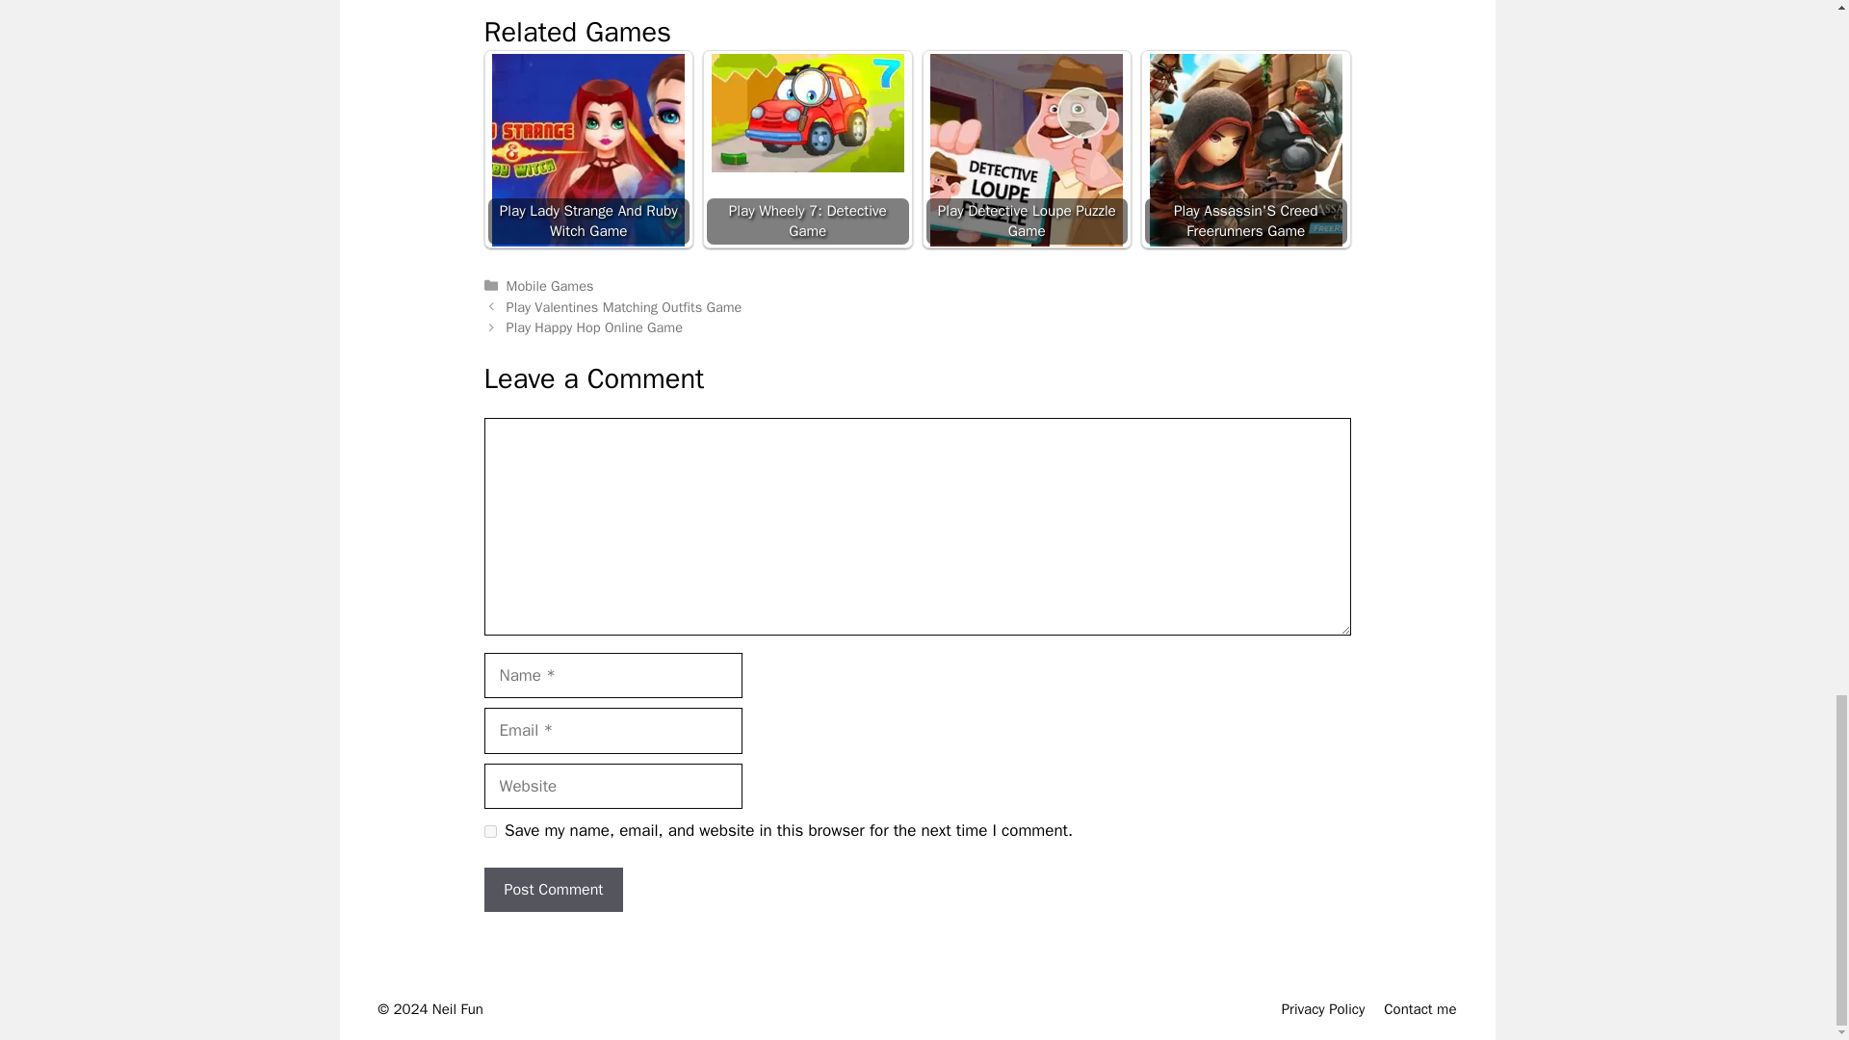 The image size is (1849, 1040). Describe the element at coordinates (553, 890) in the screenshot. I see `Post Comment` at that location.